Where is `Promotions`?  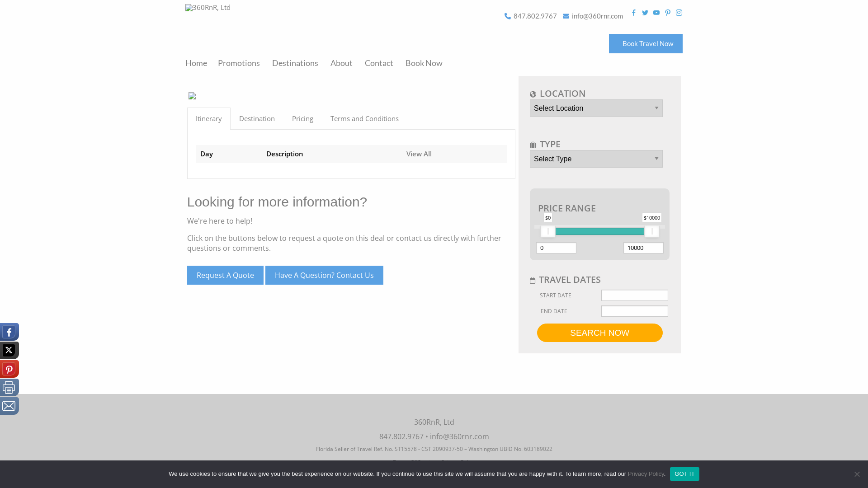
Promotions is located at coordinates (239, 63).